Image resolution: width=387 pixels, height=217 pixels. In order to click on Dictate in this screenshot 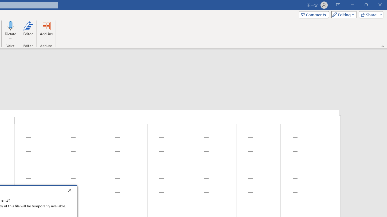, I will do `click(11, 31)`.